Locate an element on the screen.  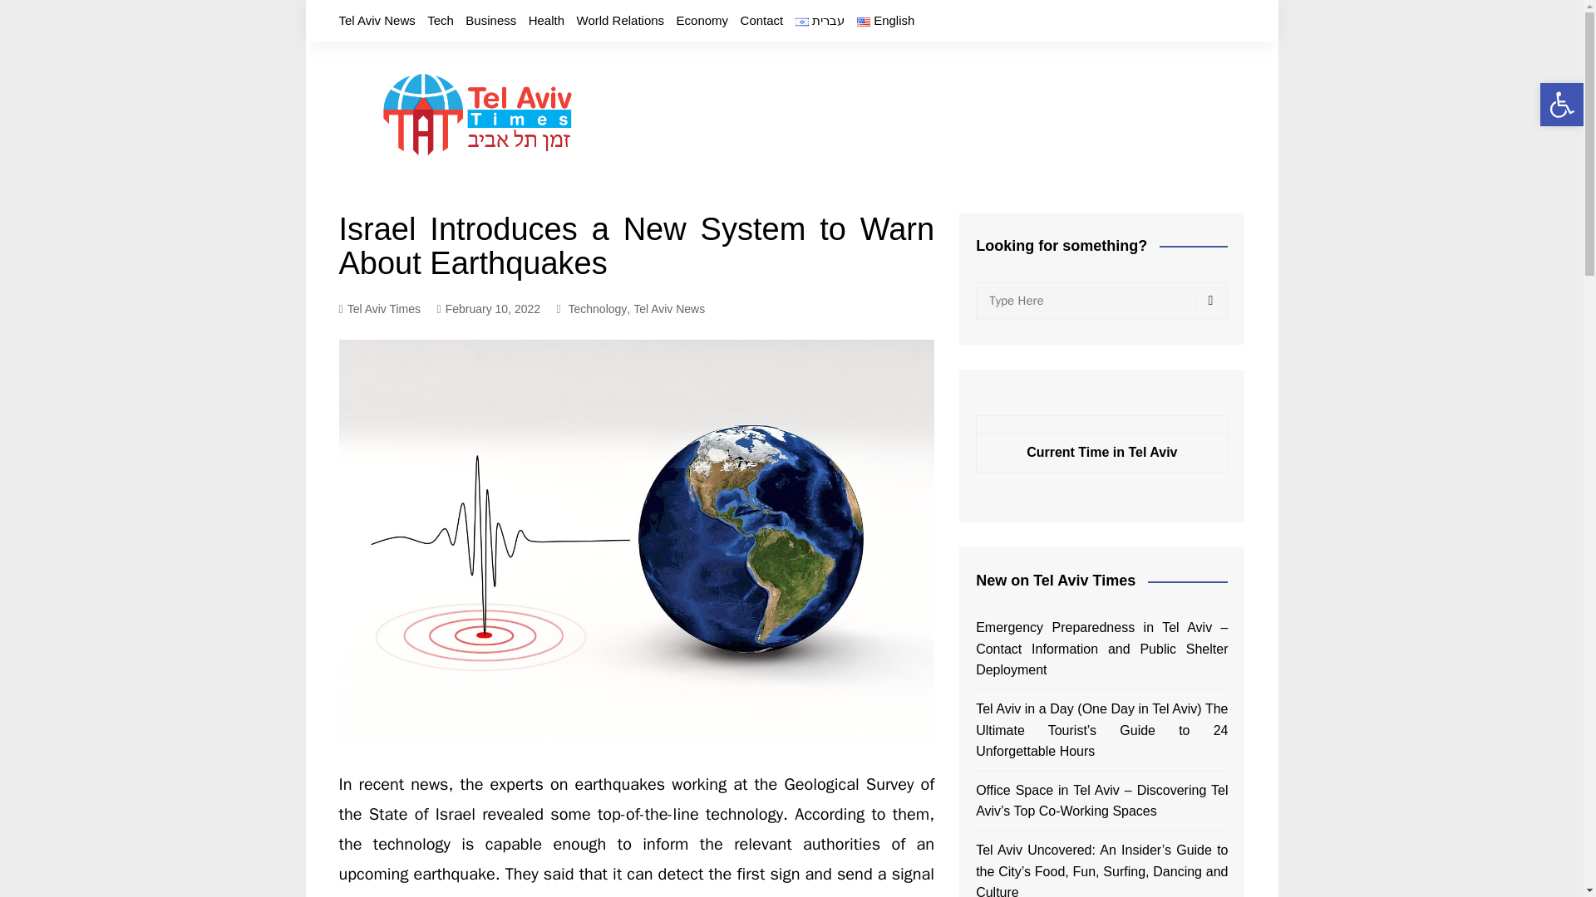
Tel Aviv time zone is located at coordinates (1101, 452).